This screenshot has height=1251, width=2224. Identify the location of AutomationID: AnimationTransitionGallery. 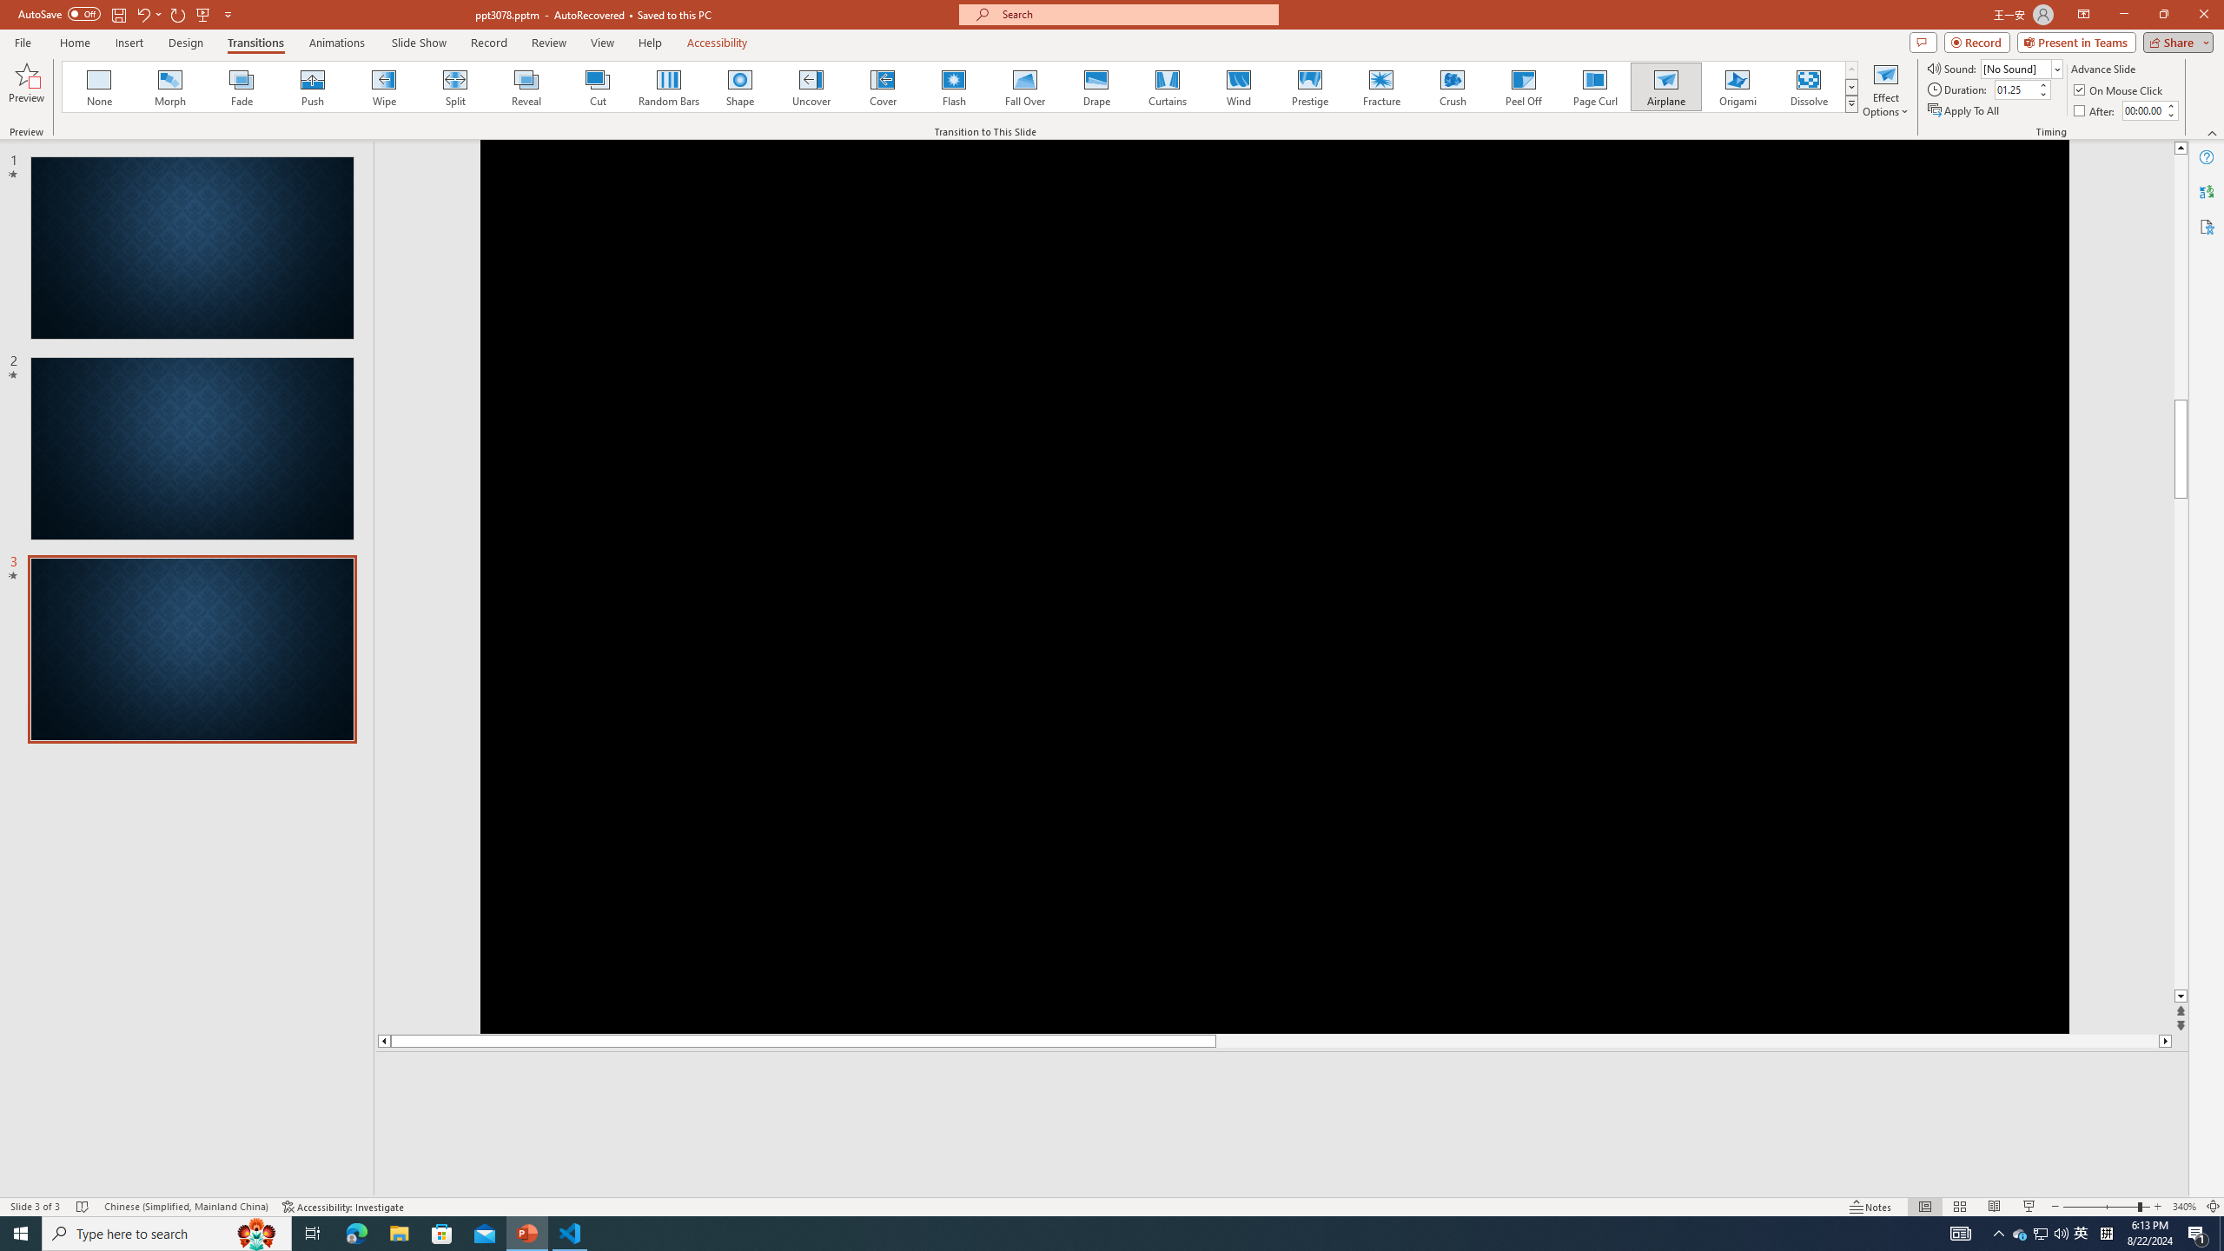
(961, 87).